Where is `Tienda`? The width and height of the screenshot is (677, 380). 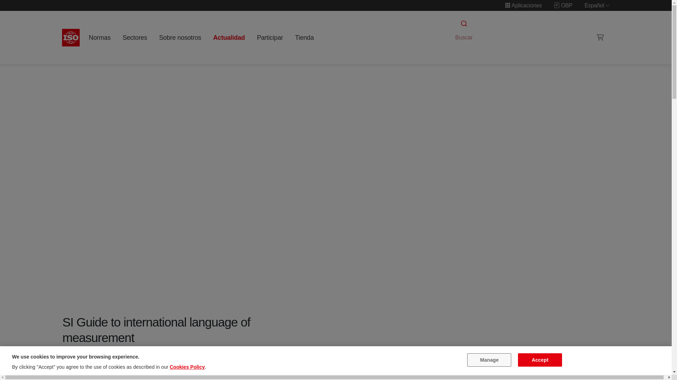 Tienda is located at coordinates (304, 37).